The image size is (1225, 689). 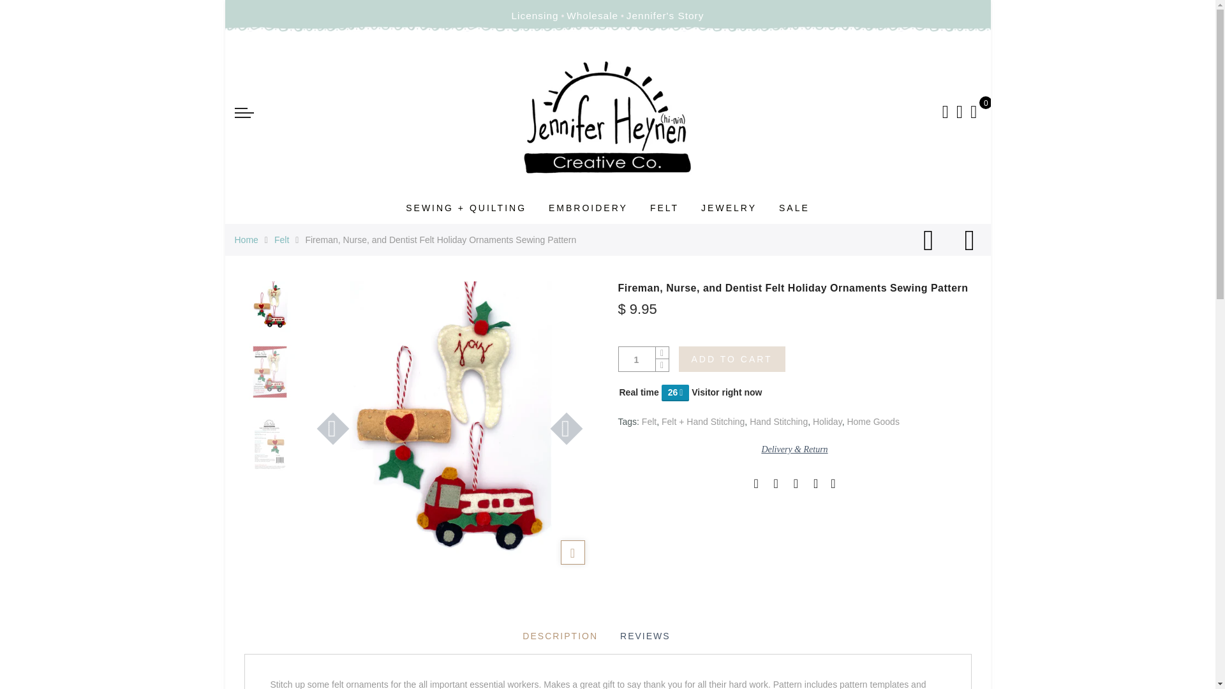 What do you see at coordinates (664, 207) in the screenshot?
I see `FELT` at bounding box center [664, 207].